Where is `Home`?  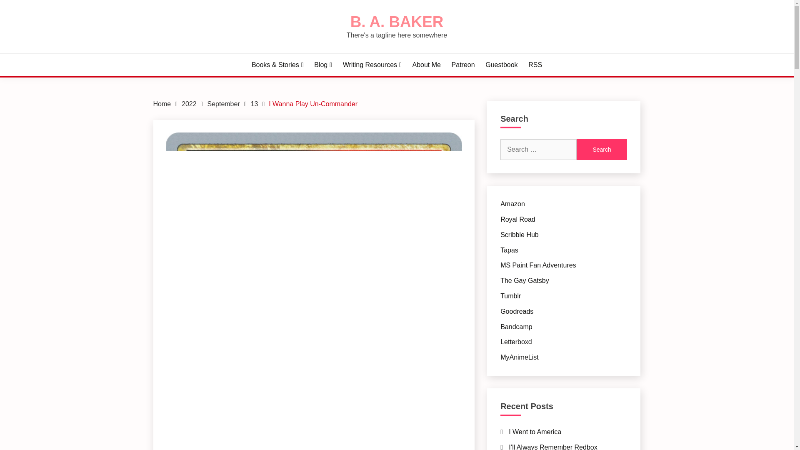
Home is located at coordinates (162, 104).